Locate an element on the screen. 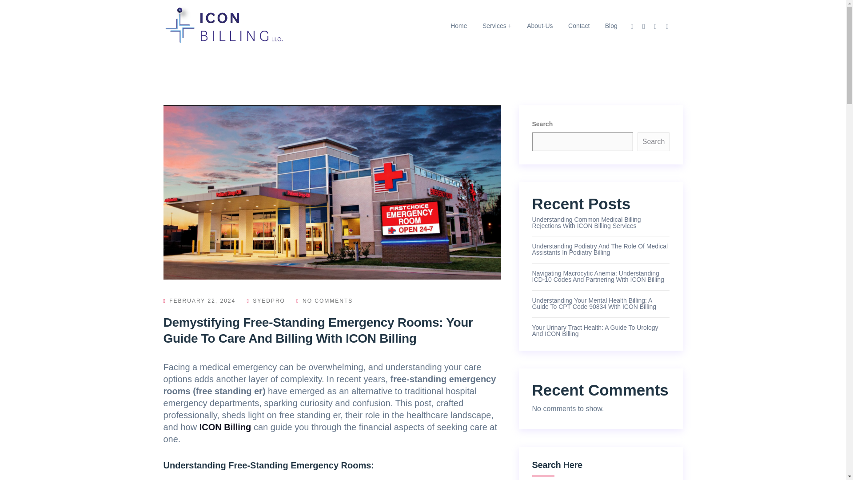 This screenshot has height=480, width=853. SYEDPRO is located at coordinates (266, 300).